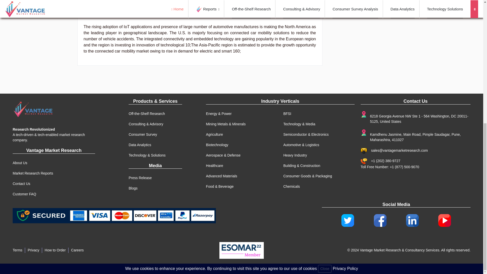 This screenshot has width=487, height=274. I want to click on Press Release, so click(140, 178).